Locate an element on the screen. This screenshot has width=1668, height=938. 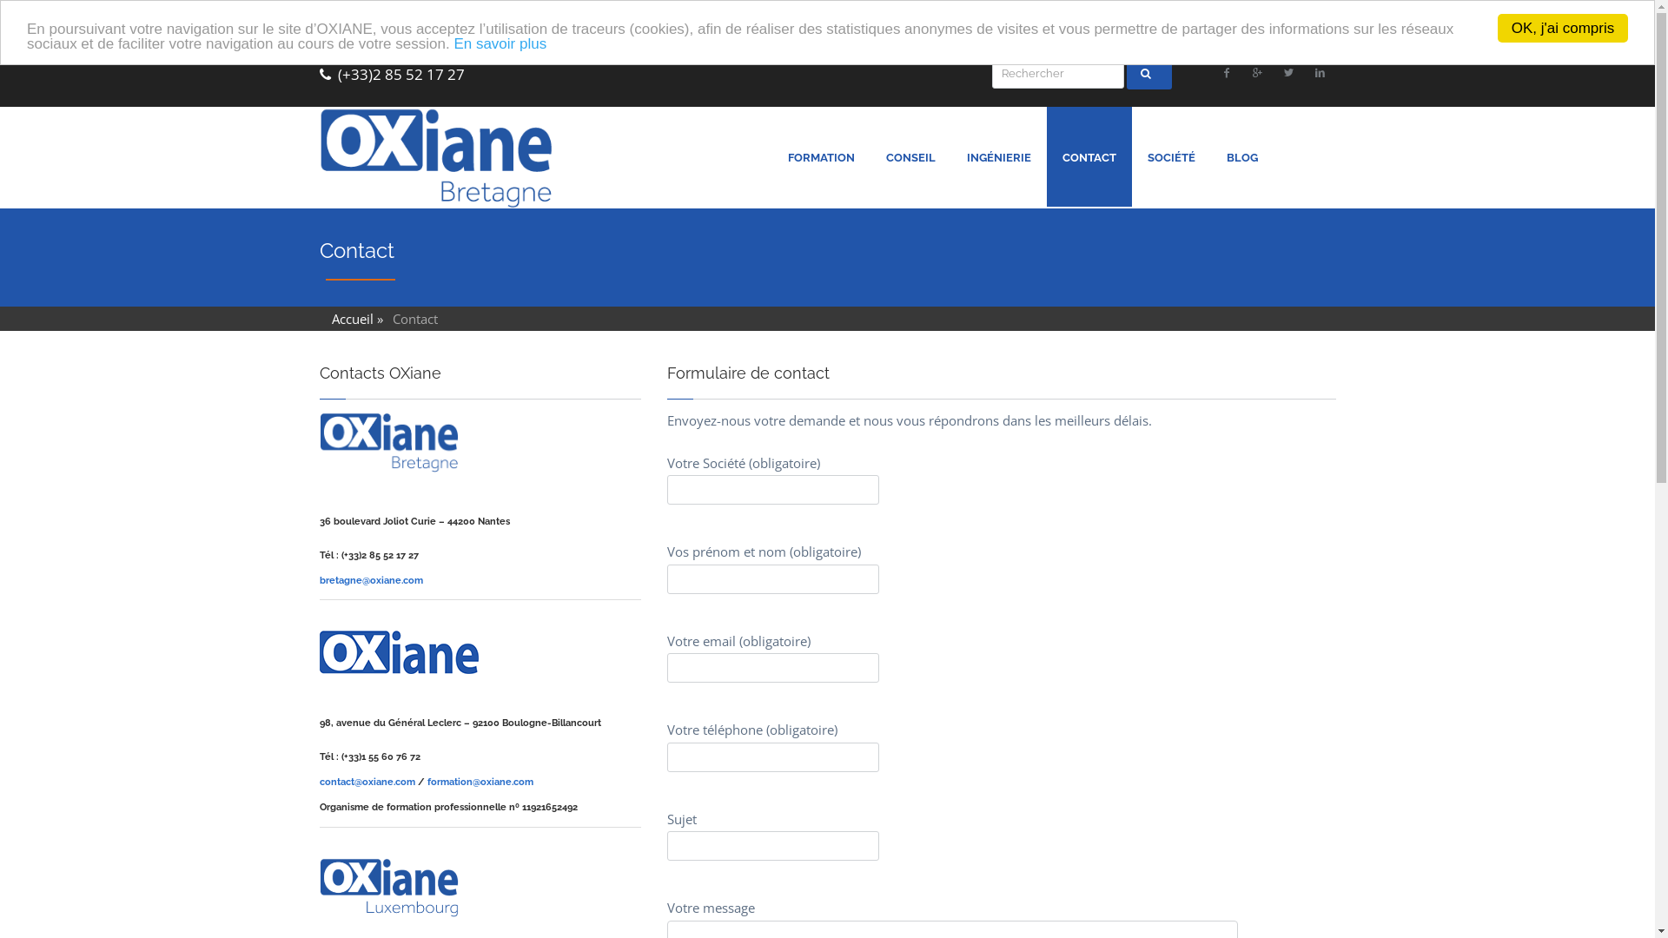
formation@oxiane.com is located at coordinates (480, 782).